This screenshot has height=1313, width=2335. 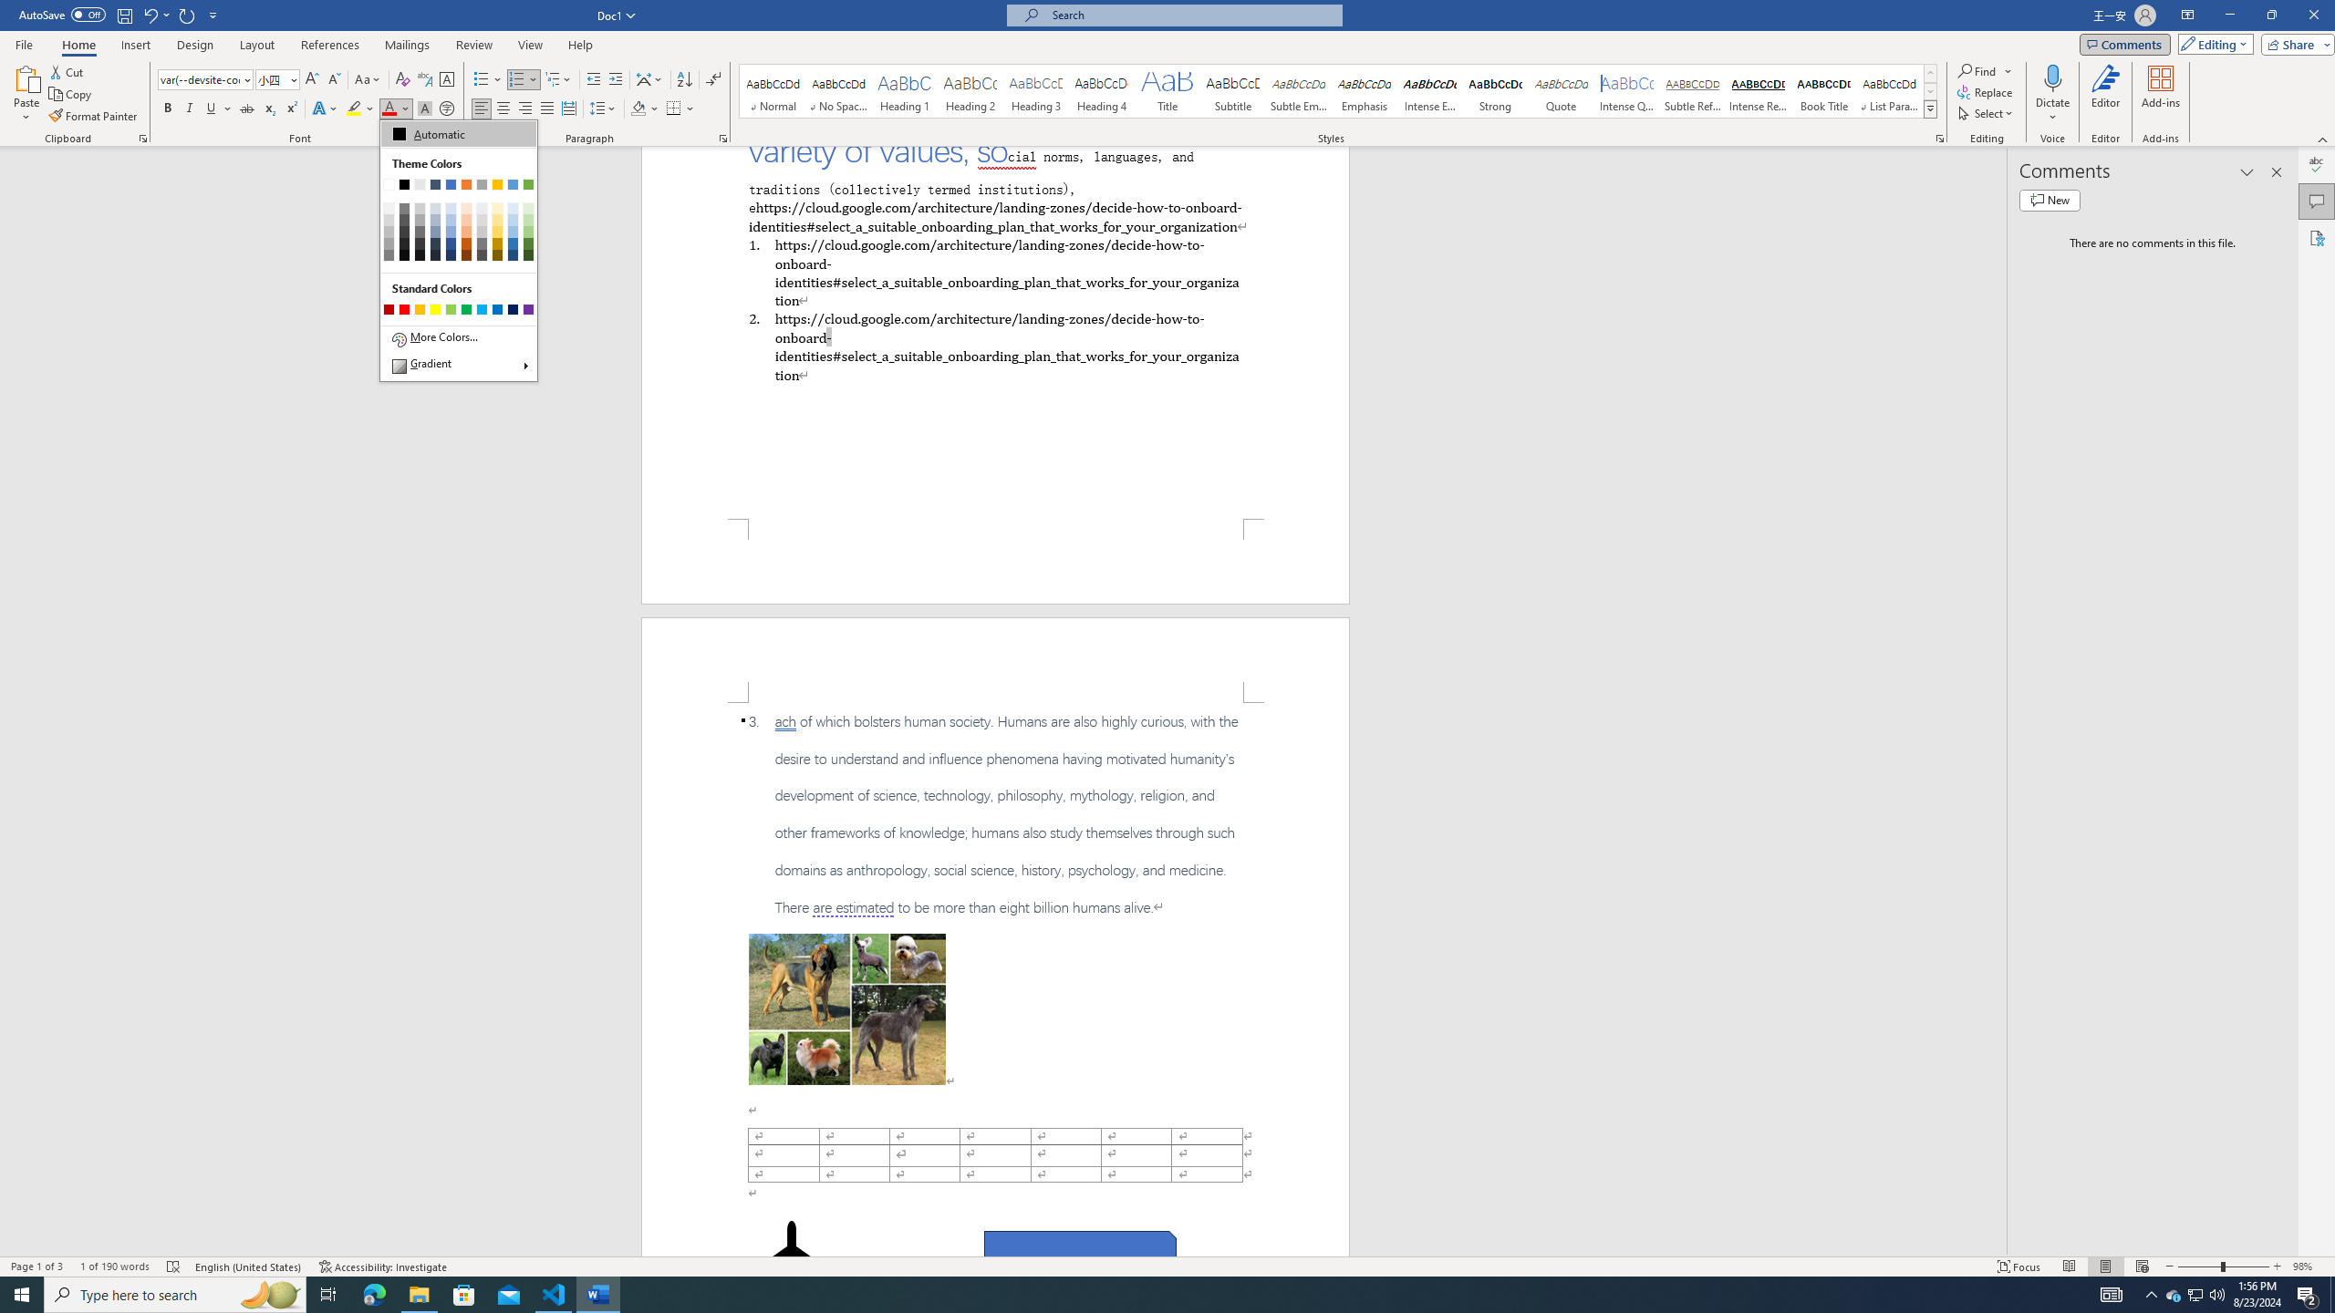 What do you see at coordinates (1080, 1252) in the screenshot?
I see `Rectangle: Diagonal Corners Snipped 2` at bounding box center [1080, 1252].